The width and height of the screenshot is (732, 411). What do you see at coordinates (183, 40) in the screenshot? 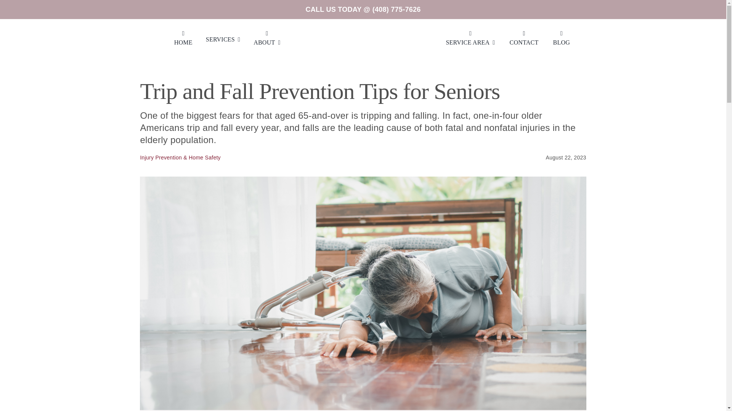
I see `HOME` at bounding box center [183, 40].